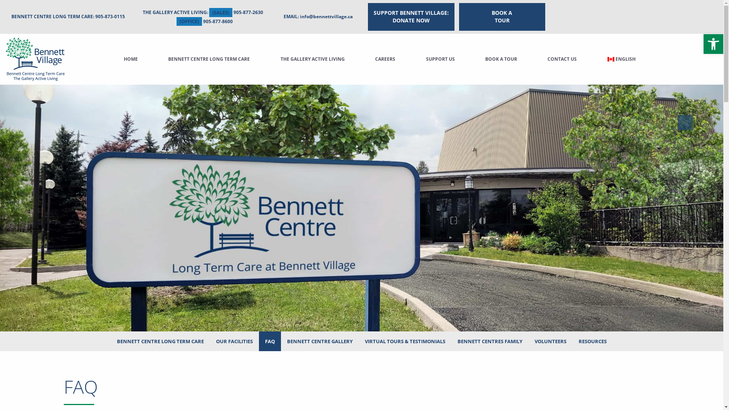 Image resolution: width=729 pixels, height=410 pixels. Describe the element at coordinates (270, 341) in the screenshot. I see `FAQ` at that location.